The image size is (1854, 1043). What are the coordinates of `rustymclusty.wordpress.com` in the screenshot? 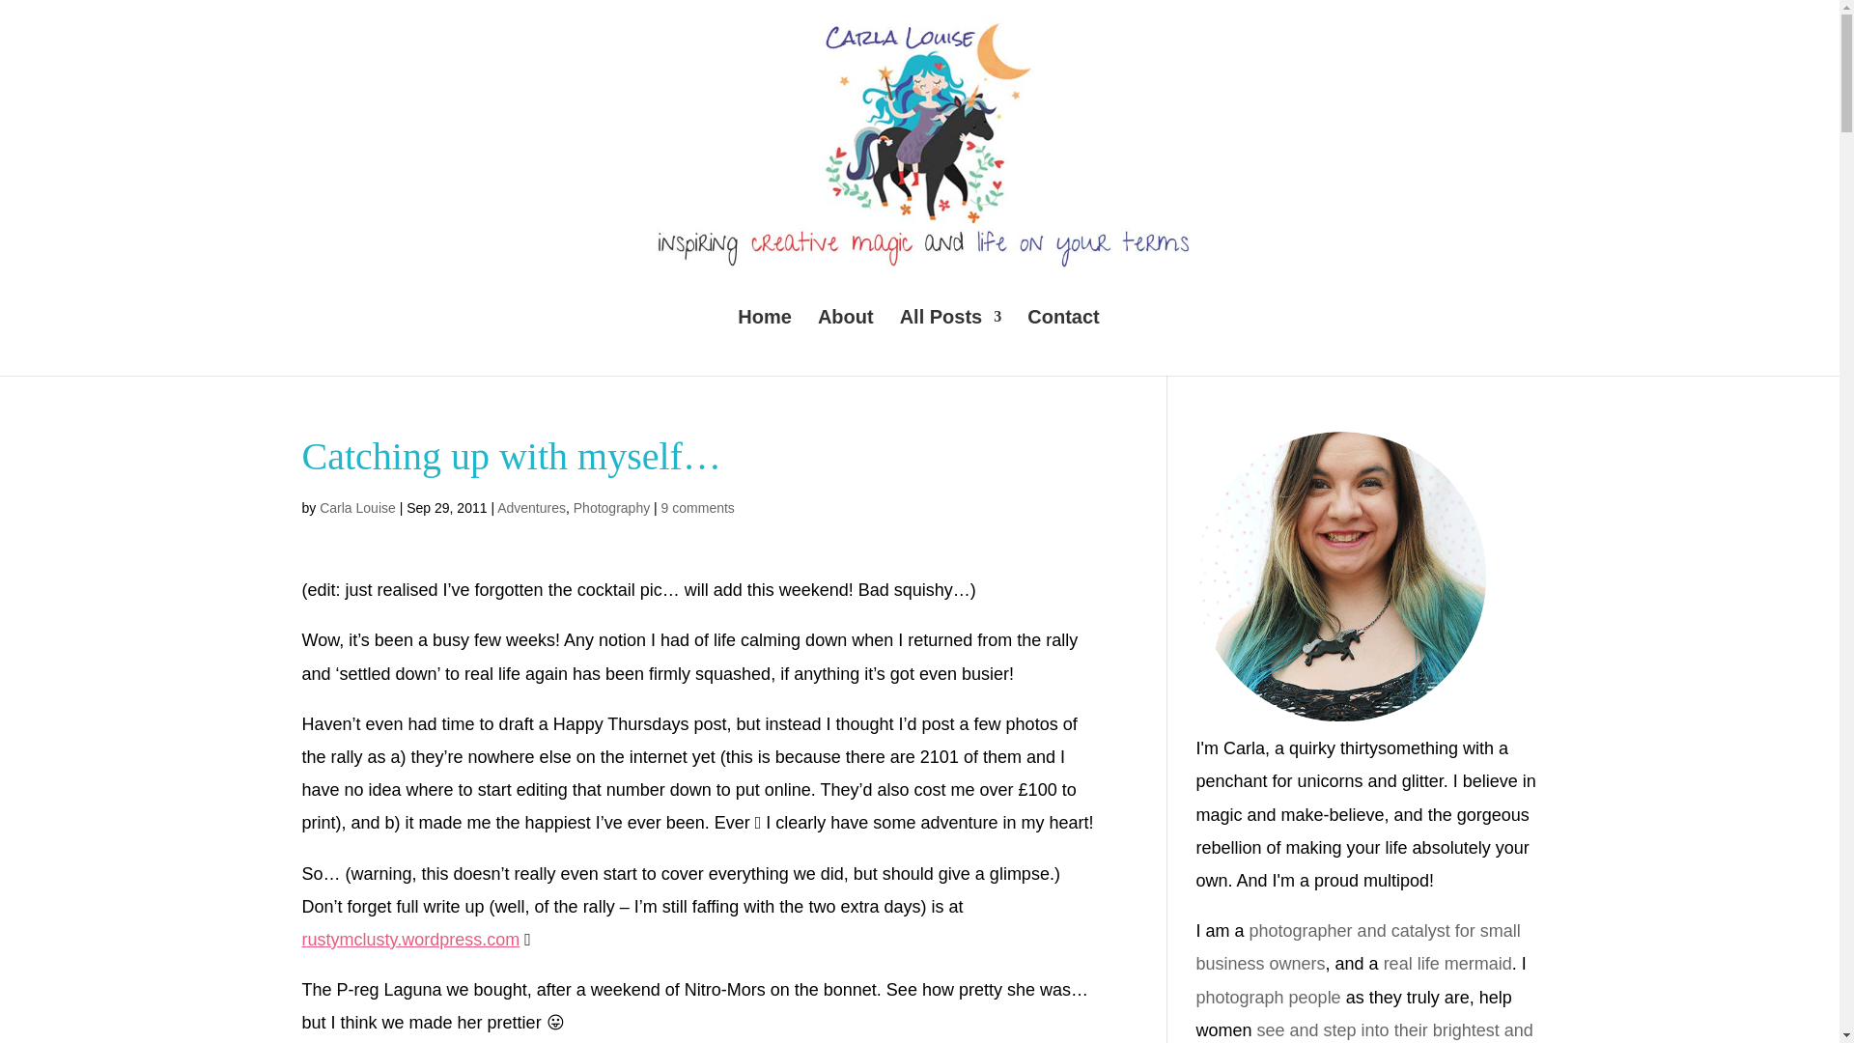 It's located at (409, 939).